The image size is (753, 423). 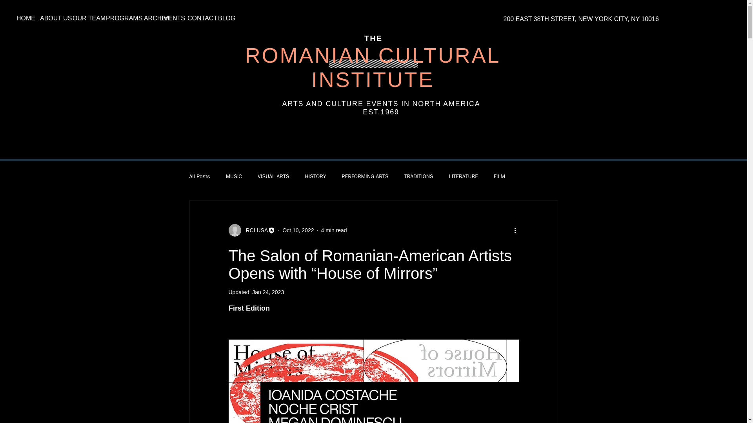 What do you see at coordinates (418, 176) in the screenshot?
I see `TRADITIONS` at bounding box center [418, 176].